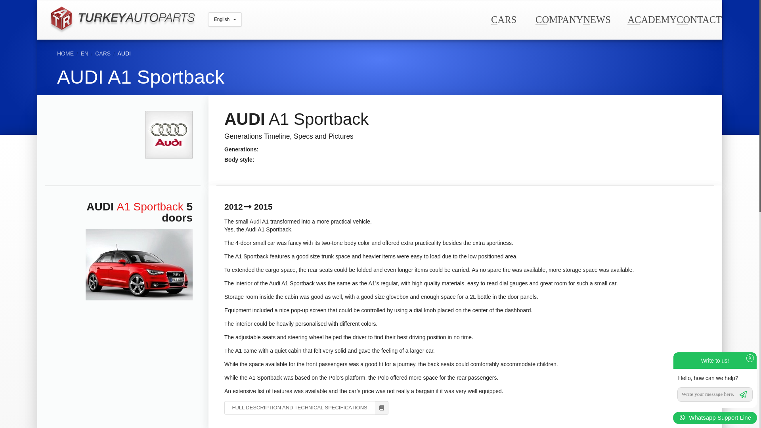  What do you see at coordinates (65, 53) in the screenshot?
I see `HOME` at bounding box center [65, 53].